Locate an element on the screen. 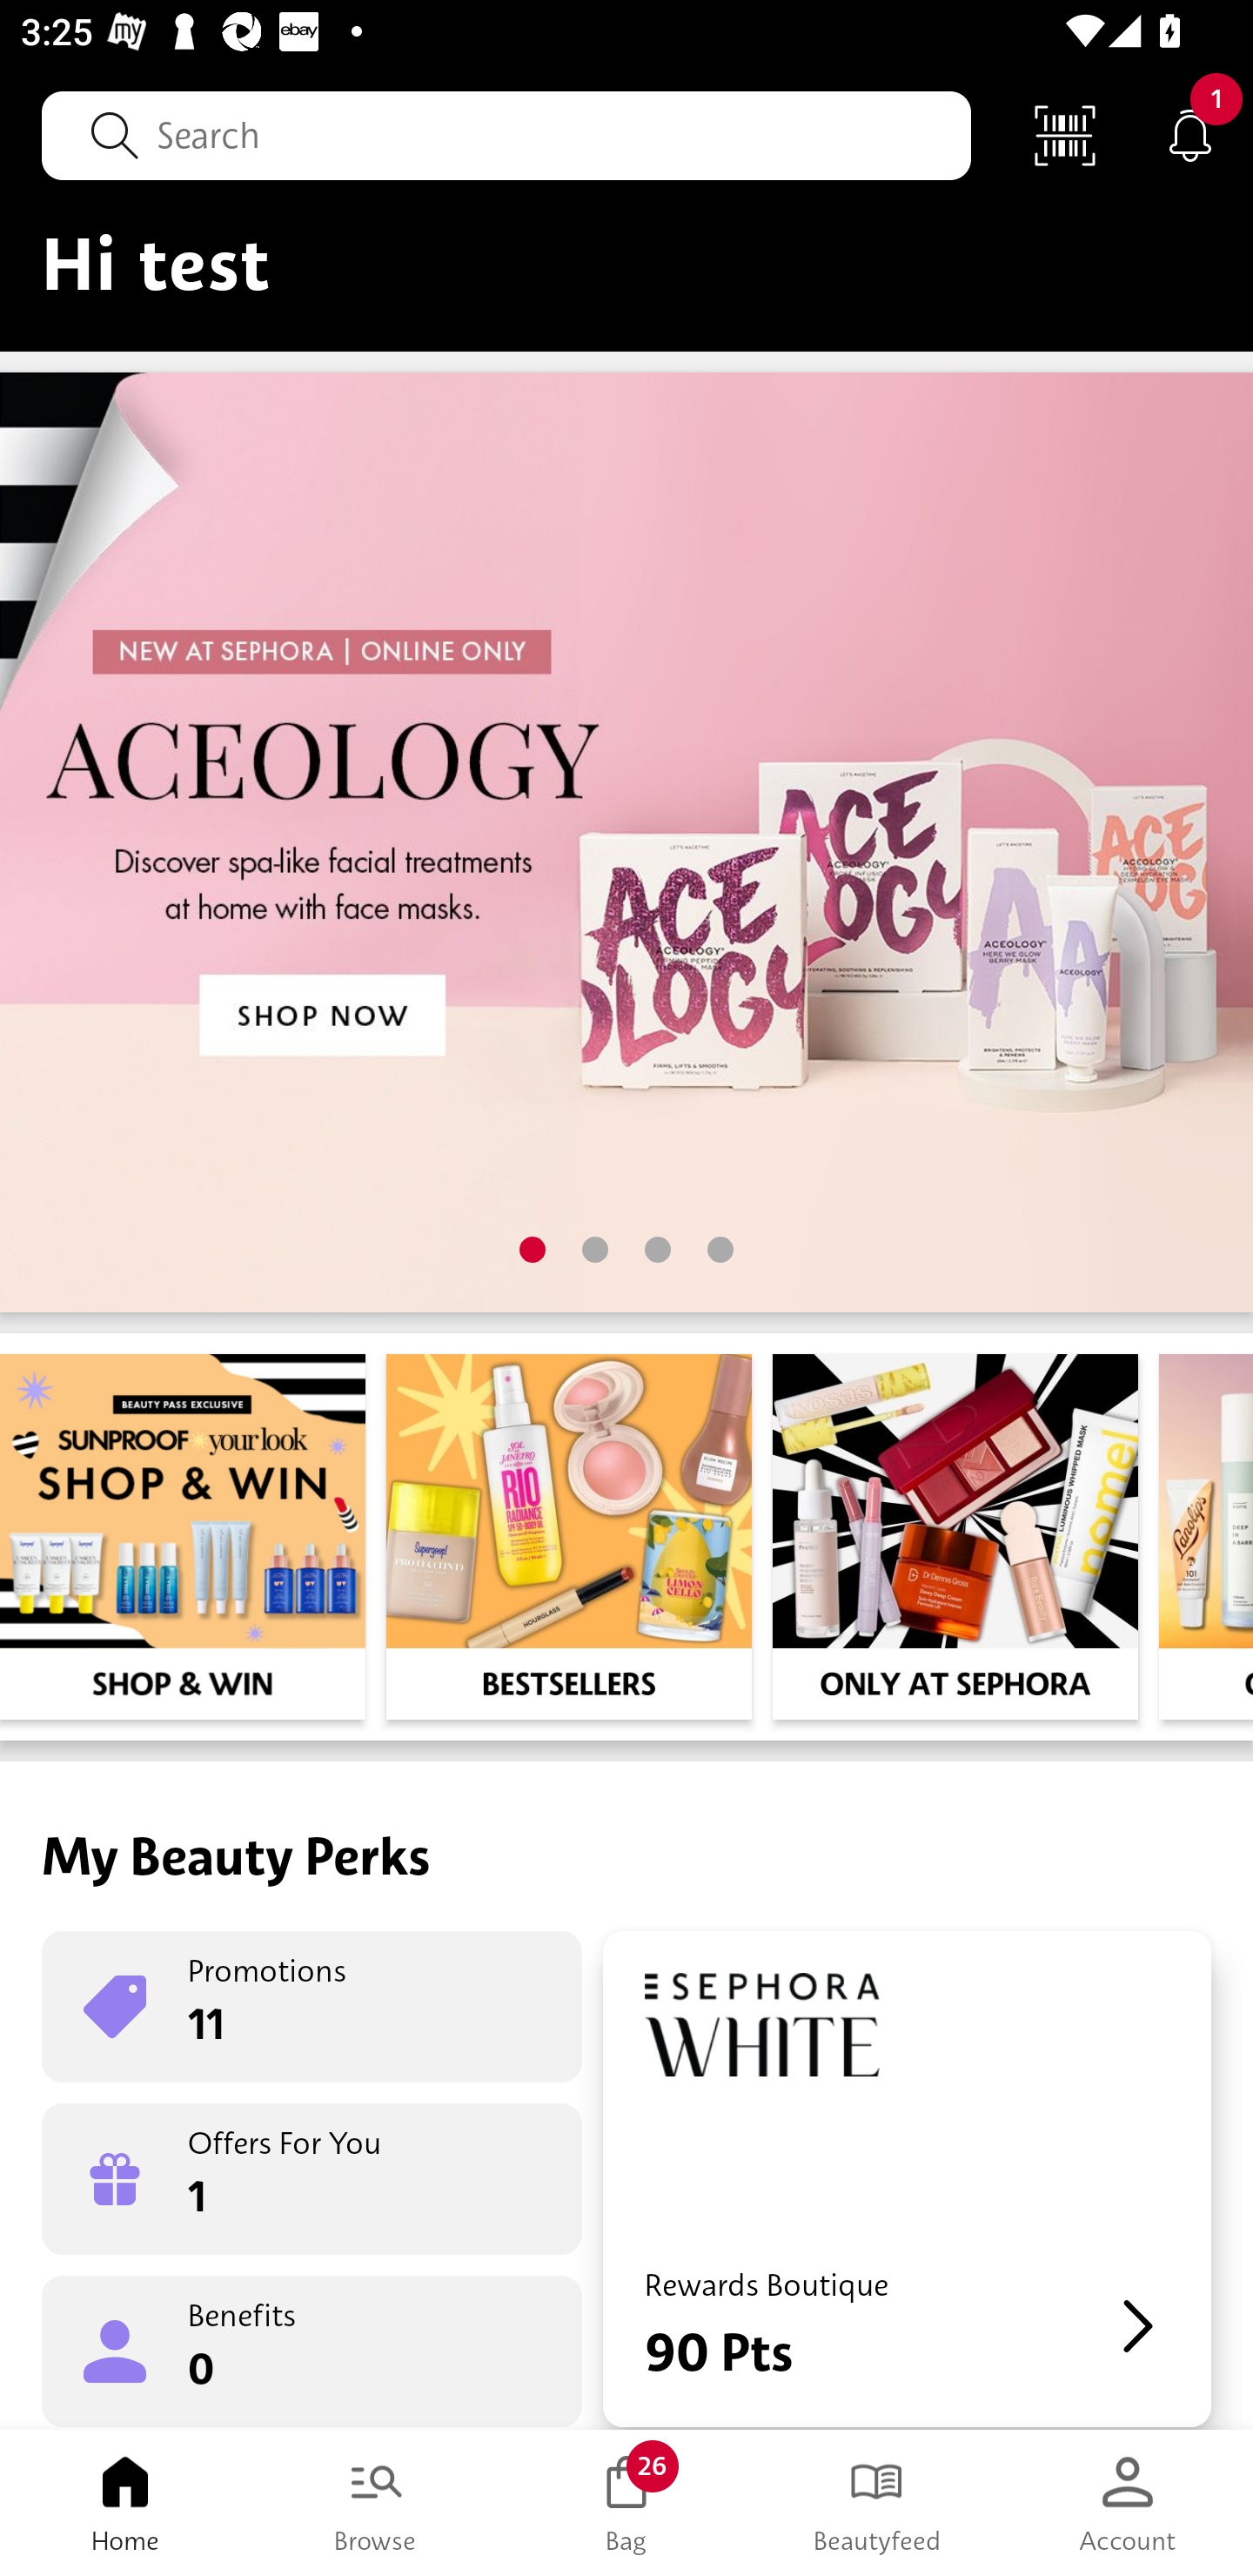 Image resolution: width=1253 pixels, height=2576 pixels. Beautyfeed is located at coordinates (877, 2503).